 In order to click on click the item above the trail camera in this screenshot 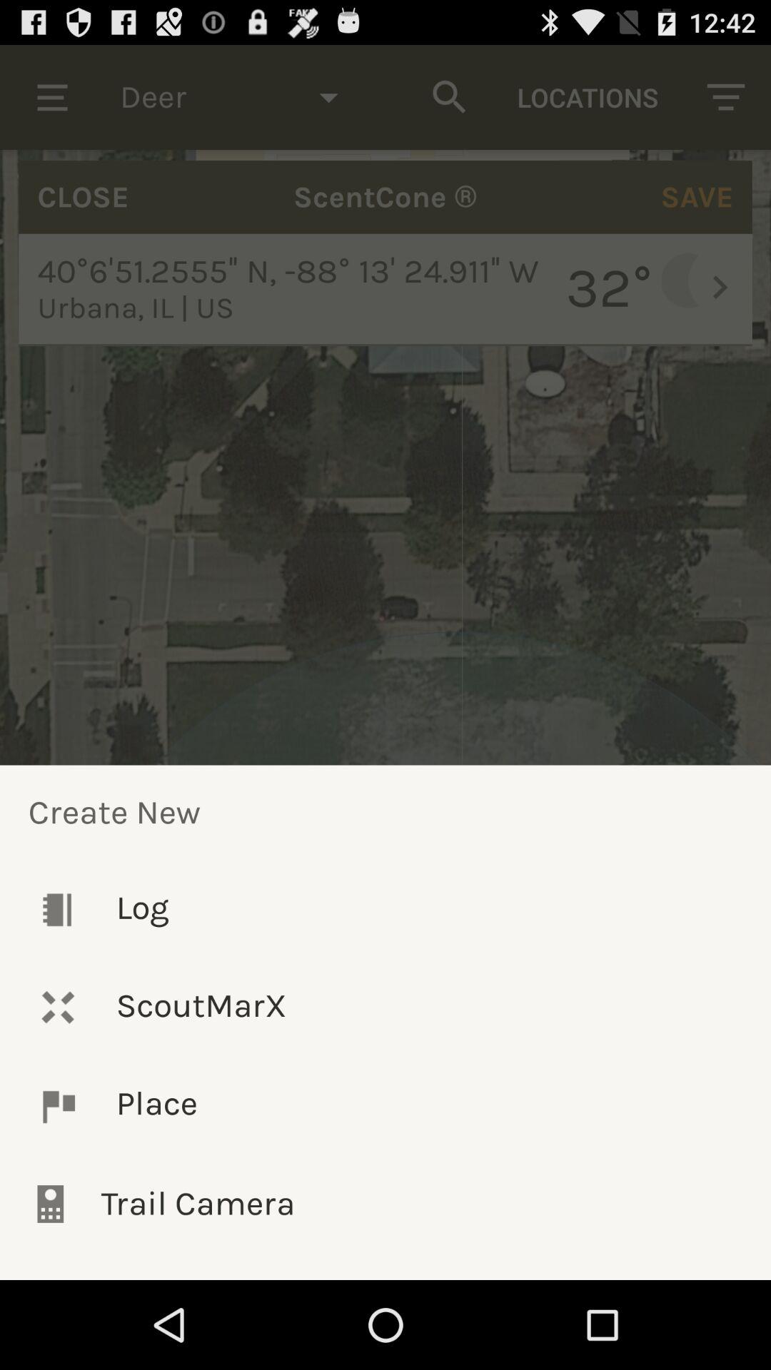, I will do `click(385, 1106)`.